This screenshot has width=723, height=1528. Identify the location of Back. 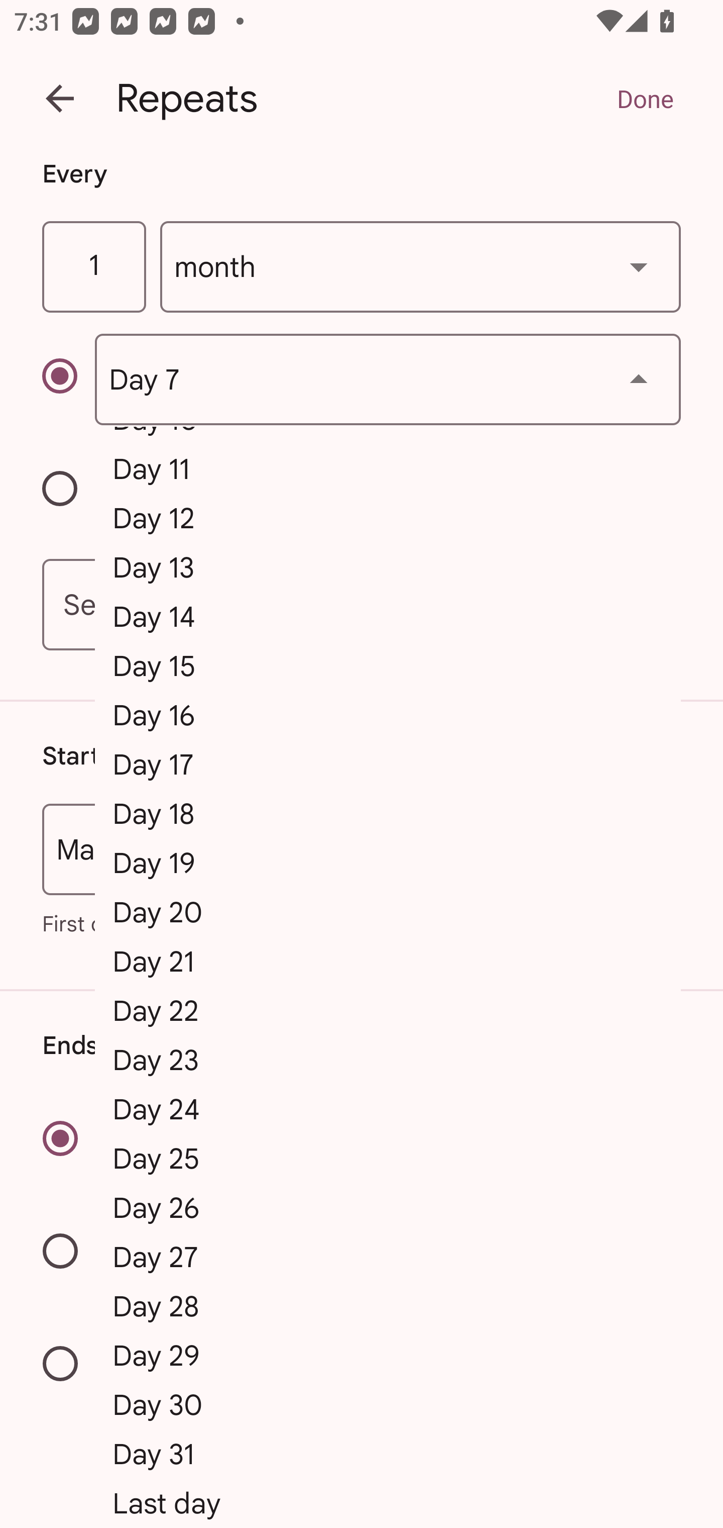
(60, 99).